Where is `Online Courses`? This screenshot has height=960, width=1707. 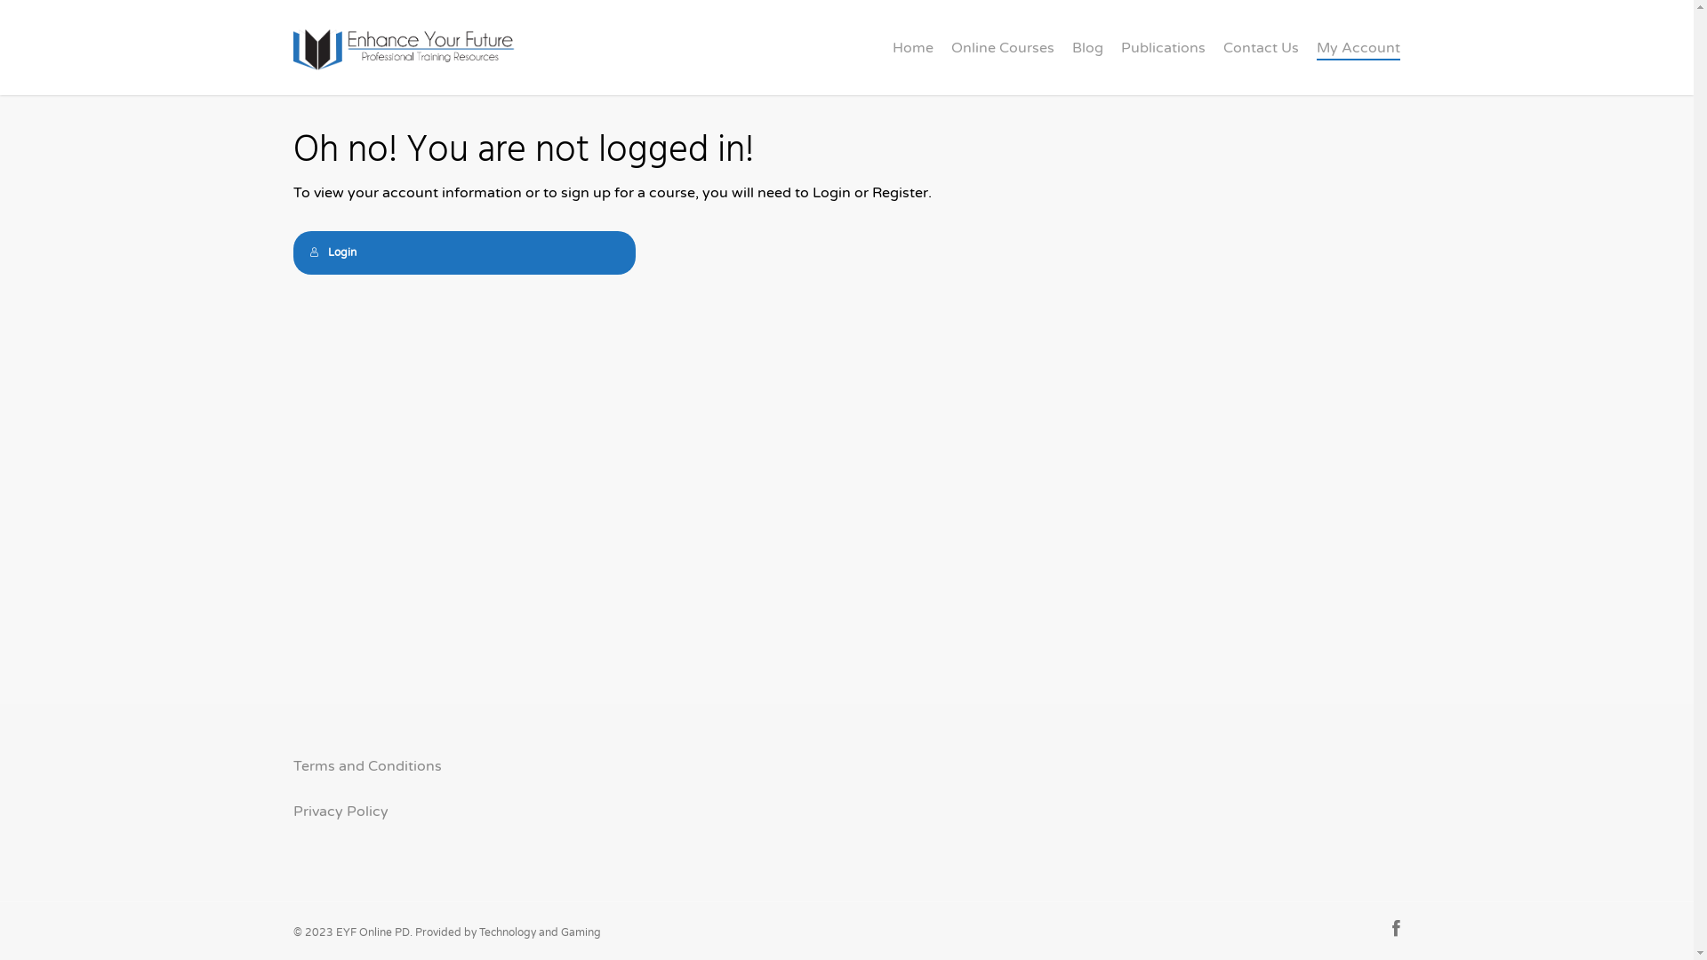
Online Courses is located at coordinates (1003, 48).